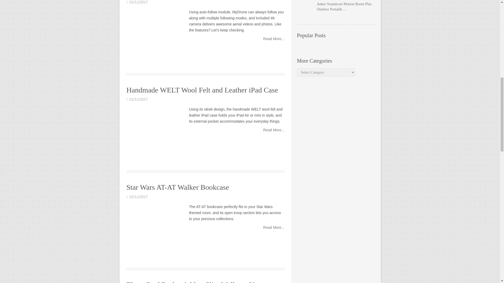  Describe the element at coordinates (156, 38) in the screenshot. I see `MyDrone Auto-Follow Drone with 4K Camera` at that location.